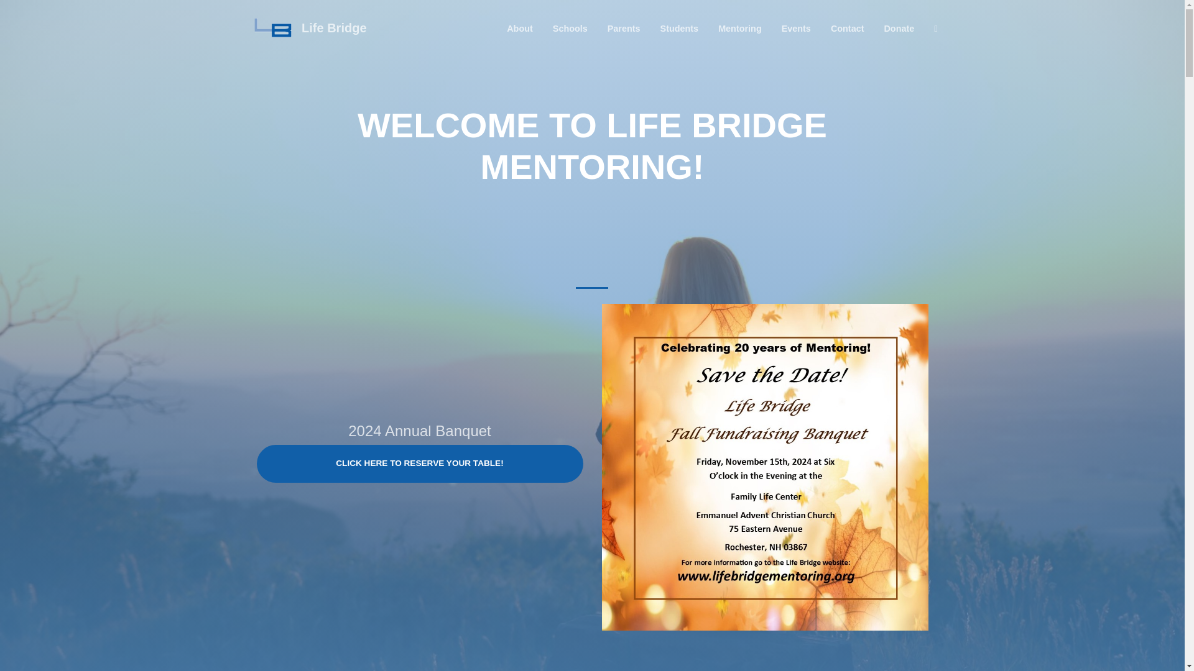 The image size is (1194, 671). Describe the element at coordinates (520, 29) in the screenshot. I see `About` at that location.